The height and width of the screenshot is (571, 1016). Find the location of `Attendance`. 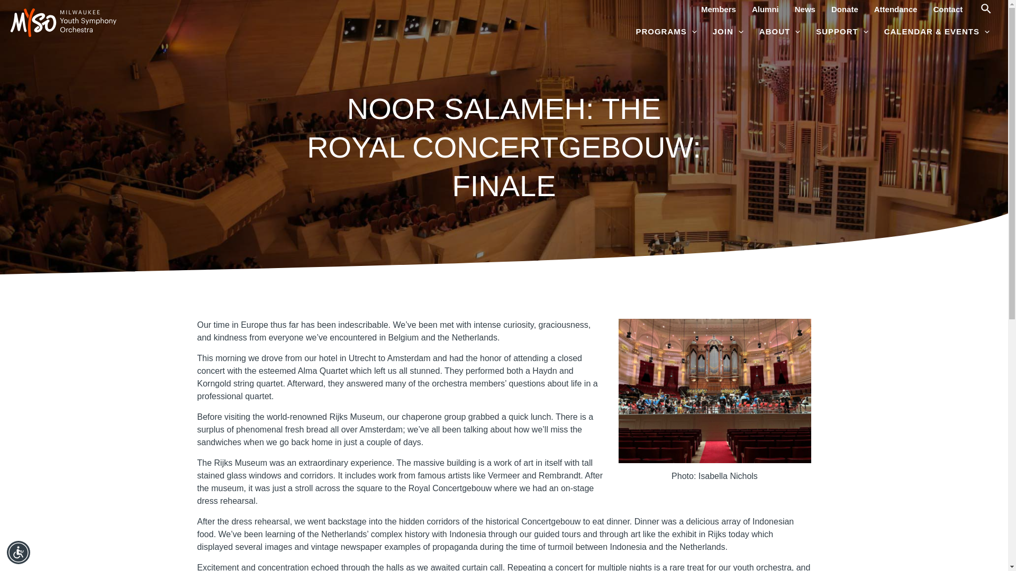

Attendance is located at coordinates (896, 9).